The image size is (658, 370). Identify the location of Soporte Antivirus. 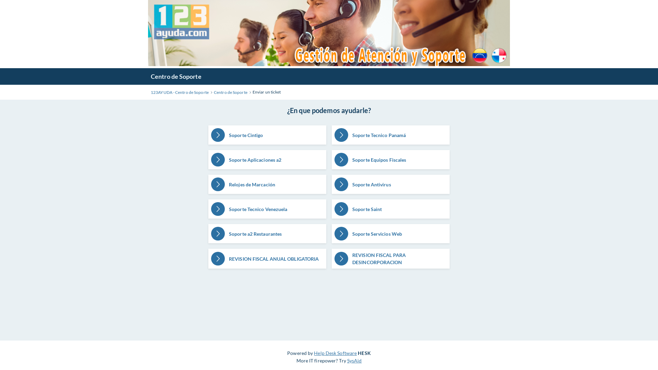
(391, 184).